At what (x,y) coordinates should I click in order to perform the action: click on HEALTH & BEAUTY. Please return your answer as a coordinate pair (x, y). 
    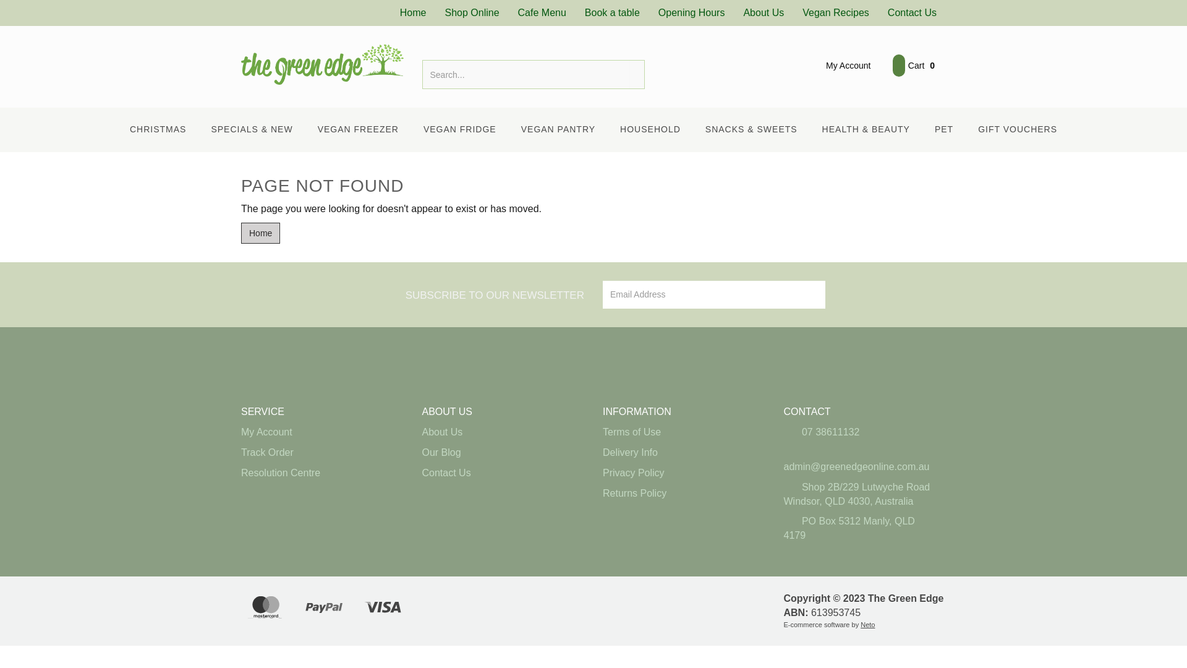
    Looking at the image, I should click on (866, 130).